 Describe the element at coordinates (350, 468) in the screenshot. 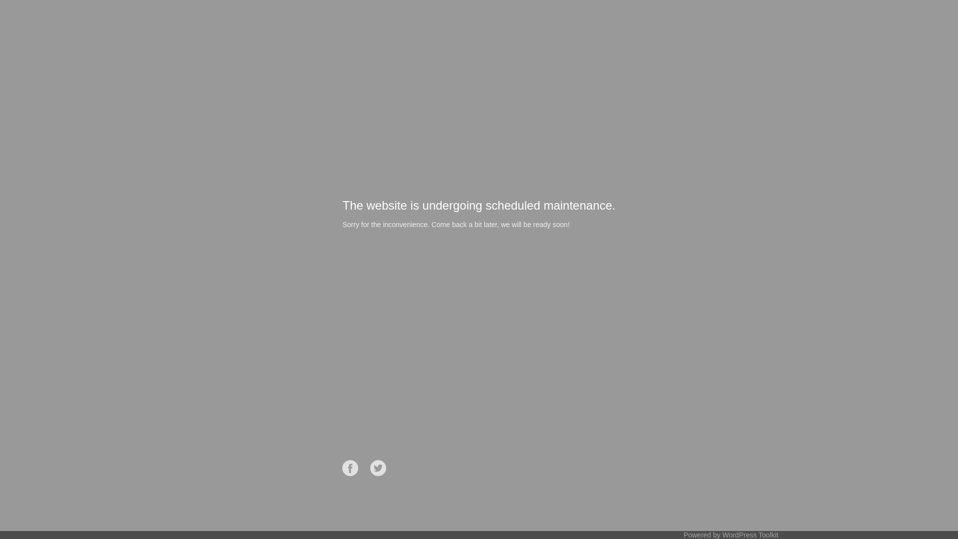

I see `Facebook` at that location.